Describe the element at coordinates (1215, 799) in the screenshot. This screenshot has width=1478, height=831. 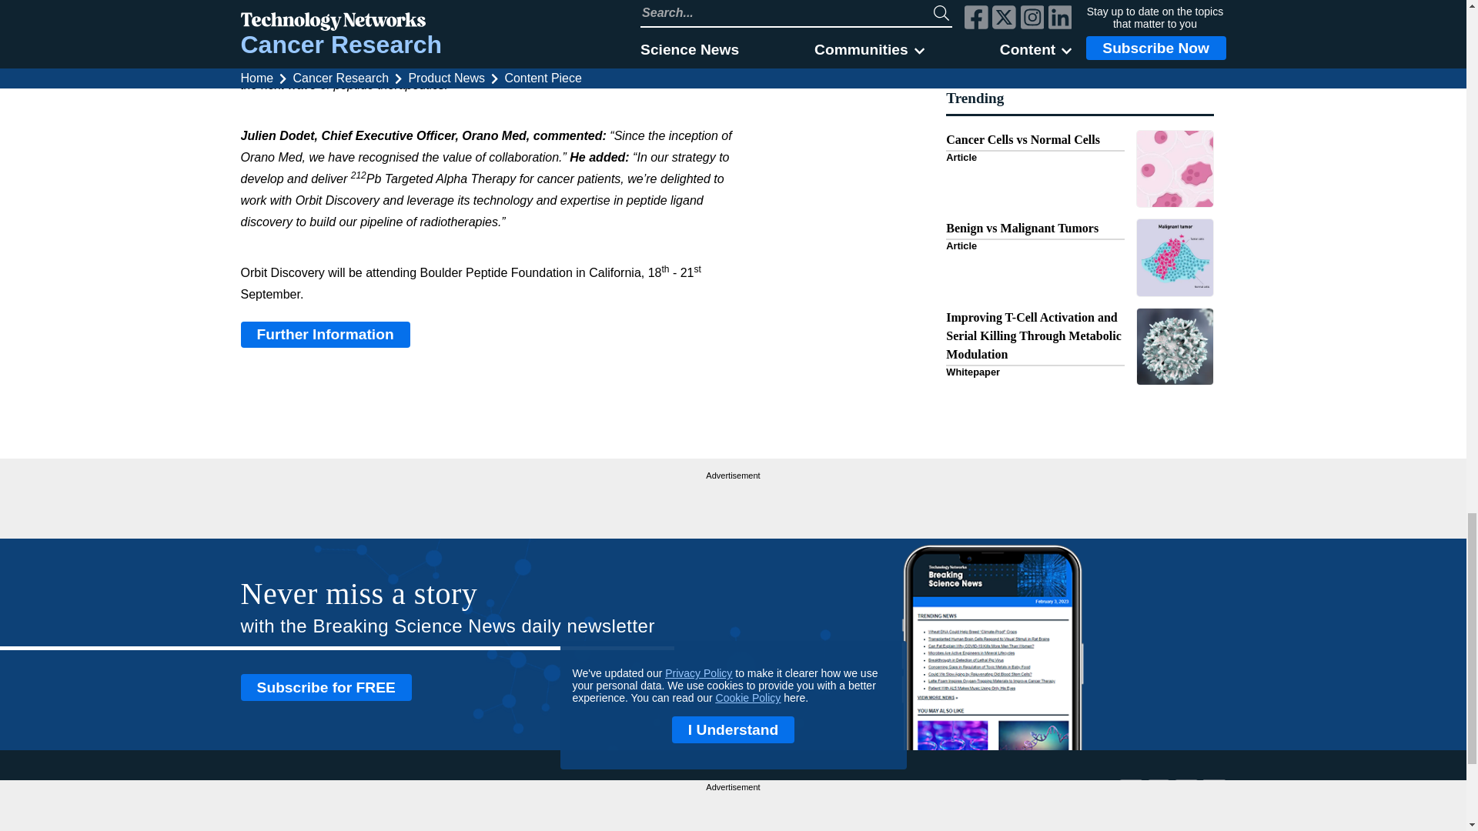
I see `Link to Technology Networks' linkedin page` at that location.